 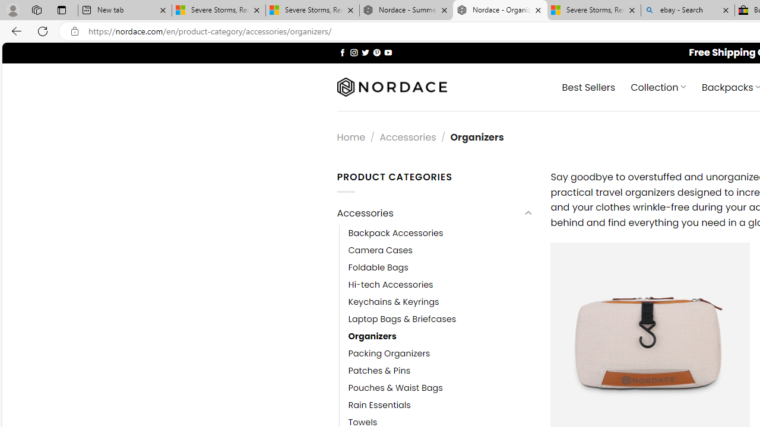 What do you see at coordinates (441, 371) in the screenshot?
I see `Patches & Pins` at bounding box center [441, 371].